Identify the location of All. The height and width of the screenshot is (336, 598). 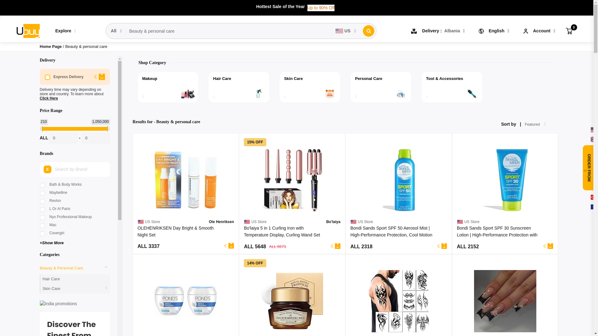
(116, 31).